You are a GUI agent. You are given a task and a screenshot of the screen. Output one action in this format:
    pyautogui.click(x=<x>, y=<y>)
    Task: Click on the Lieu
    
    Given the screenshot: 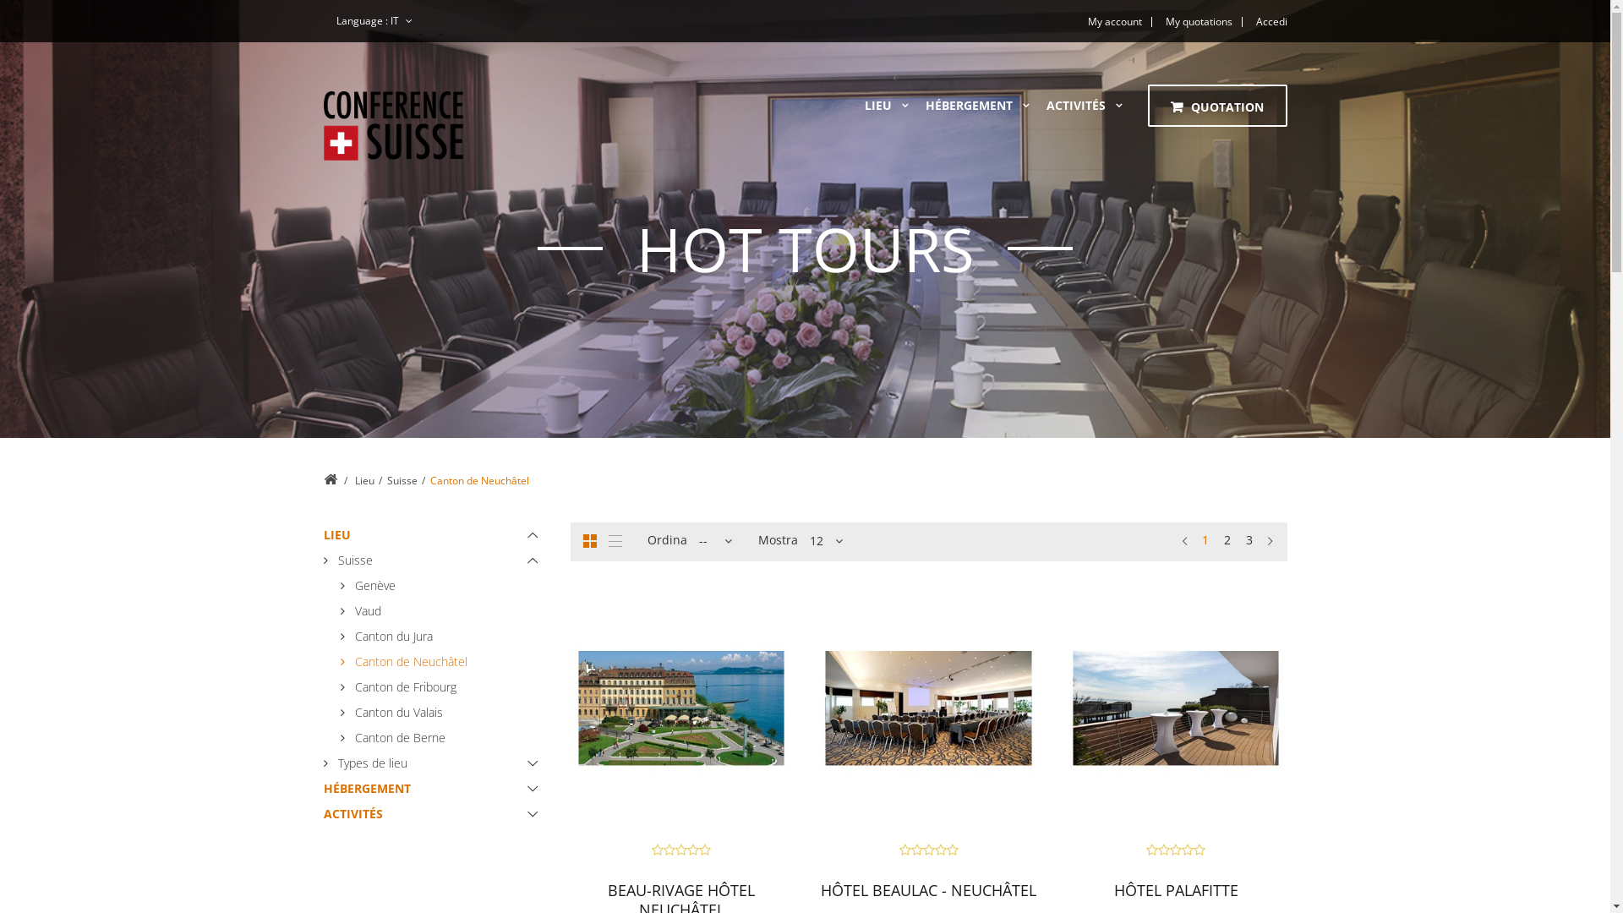 What is the action you would take?
    pyautogui.click(x=365, y=481)
    